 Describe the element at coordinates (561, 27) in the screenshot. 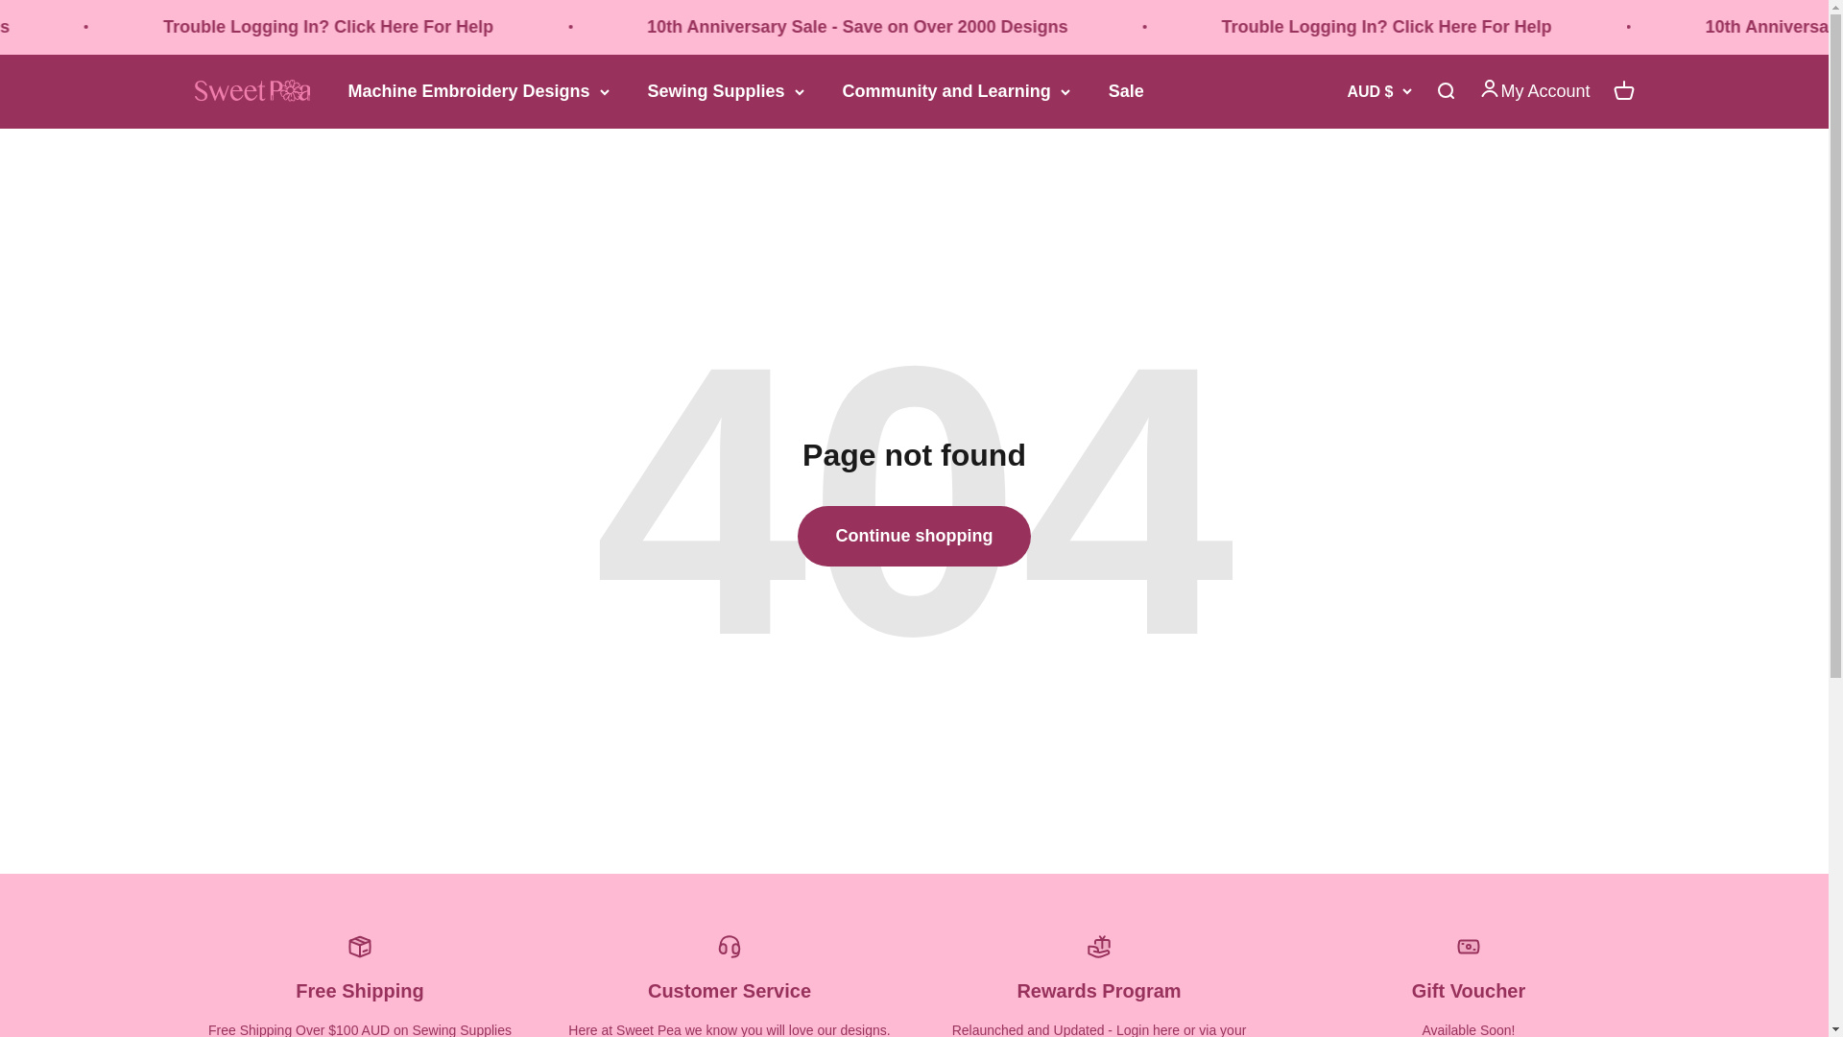

I see `Trouble Logging In? Click Here For Help` at that location.